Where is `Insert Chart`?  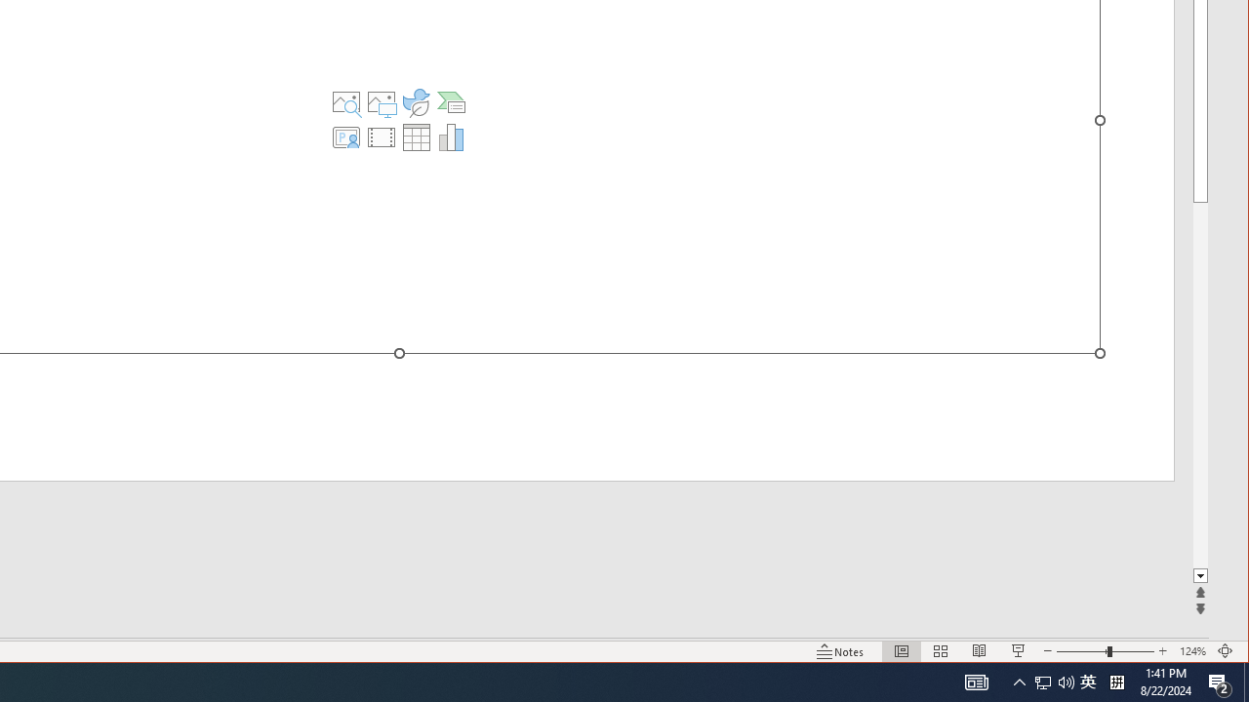
Insert Chart is located at coordinates (451, 136).